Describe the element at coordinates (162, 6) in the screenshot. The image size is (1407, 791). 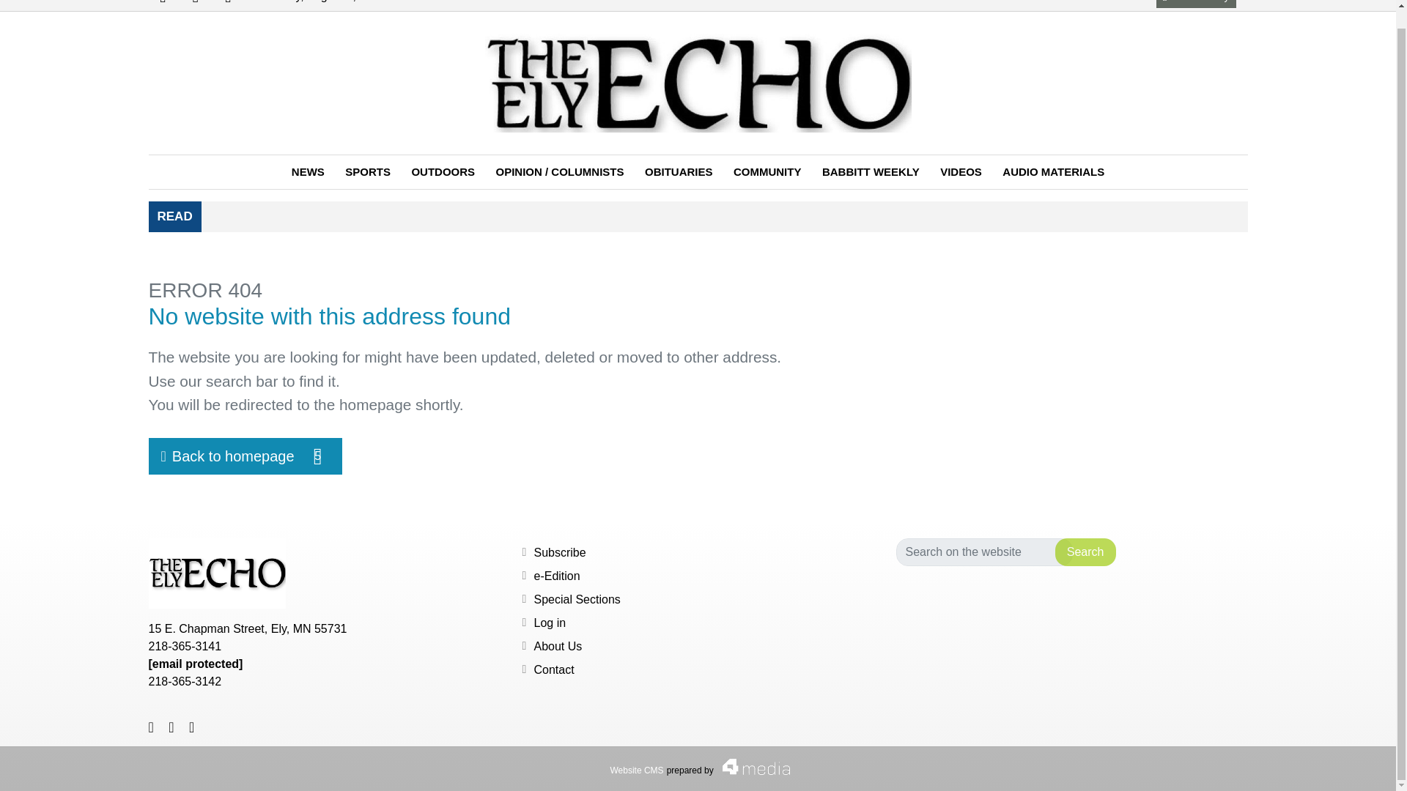
I see `Go to Facebook.com` at that location.